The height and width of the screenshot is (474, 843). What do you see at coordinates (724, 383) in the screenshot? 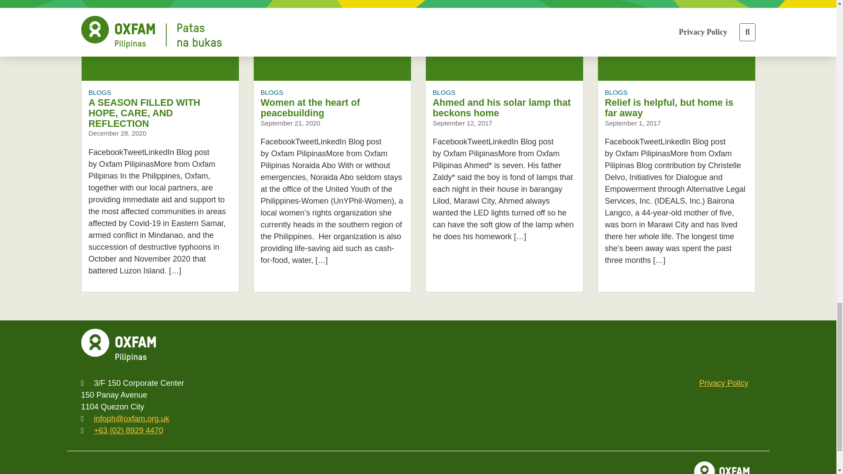
I see `Privacy Policy` at bounding box center [724, 383].